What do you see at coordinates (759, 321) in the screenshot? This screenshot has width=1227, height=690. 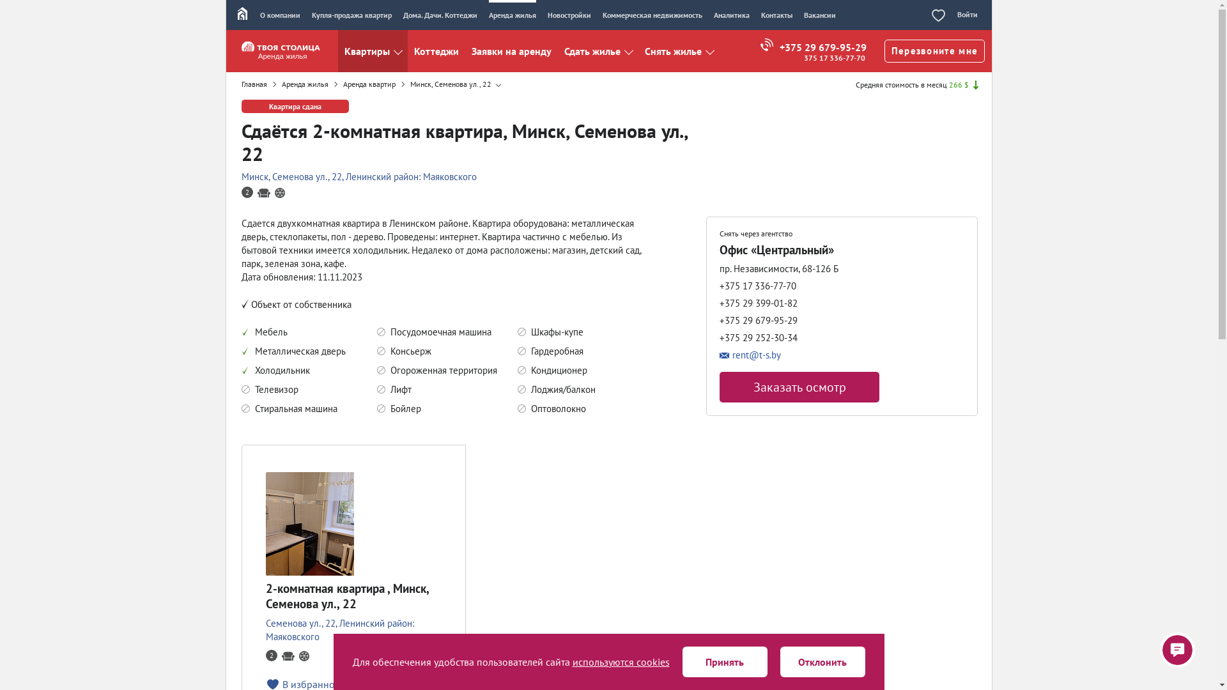 I see `+375 29 679-95-29` at bounding box center [759, 321].